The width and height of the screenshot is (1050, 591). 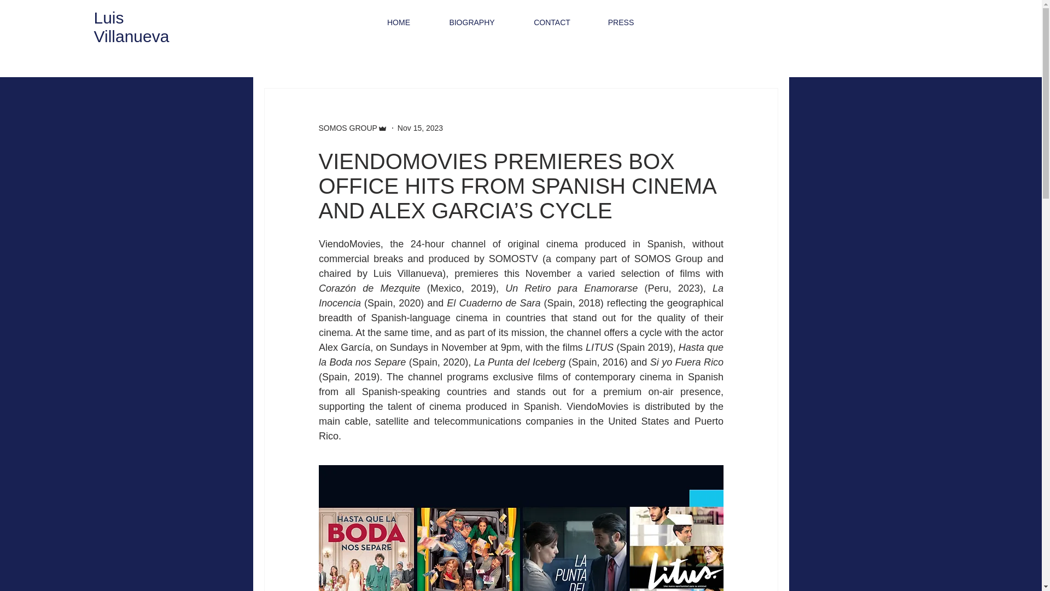 What do you see at coordinates (621, 22) in the screenshot?
I see `PRESS` at bounding box center [621, 22].